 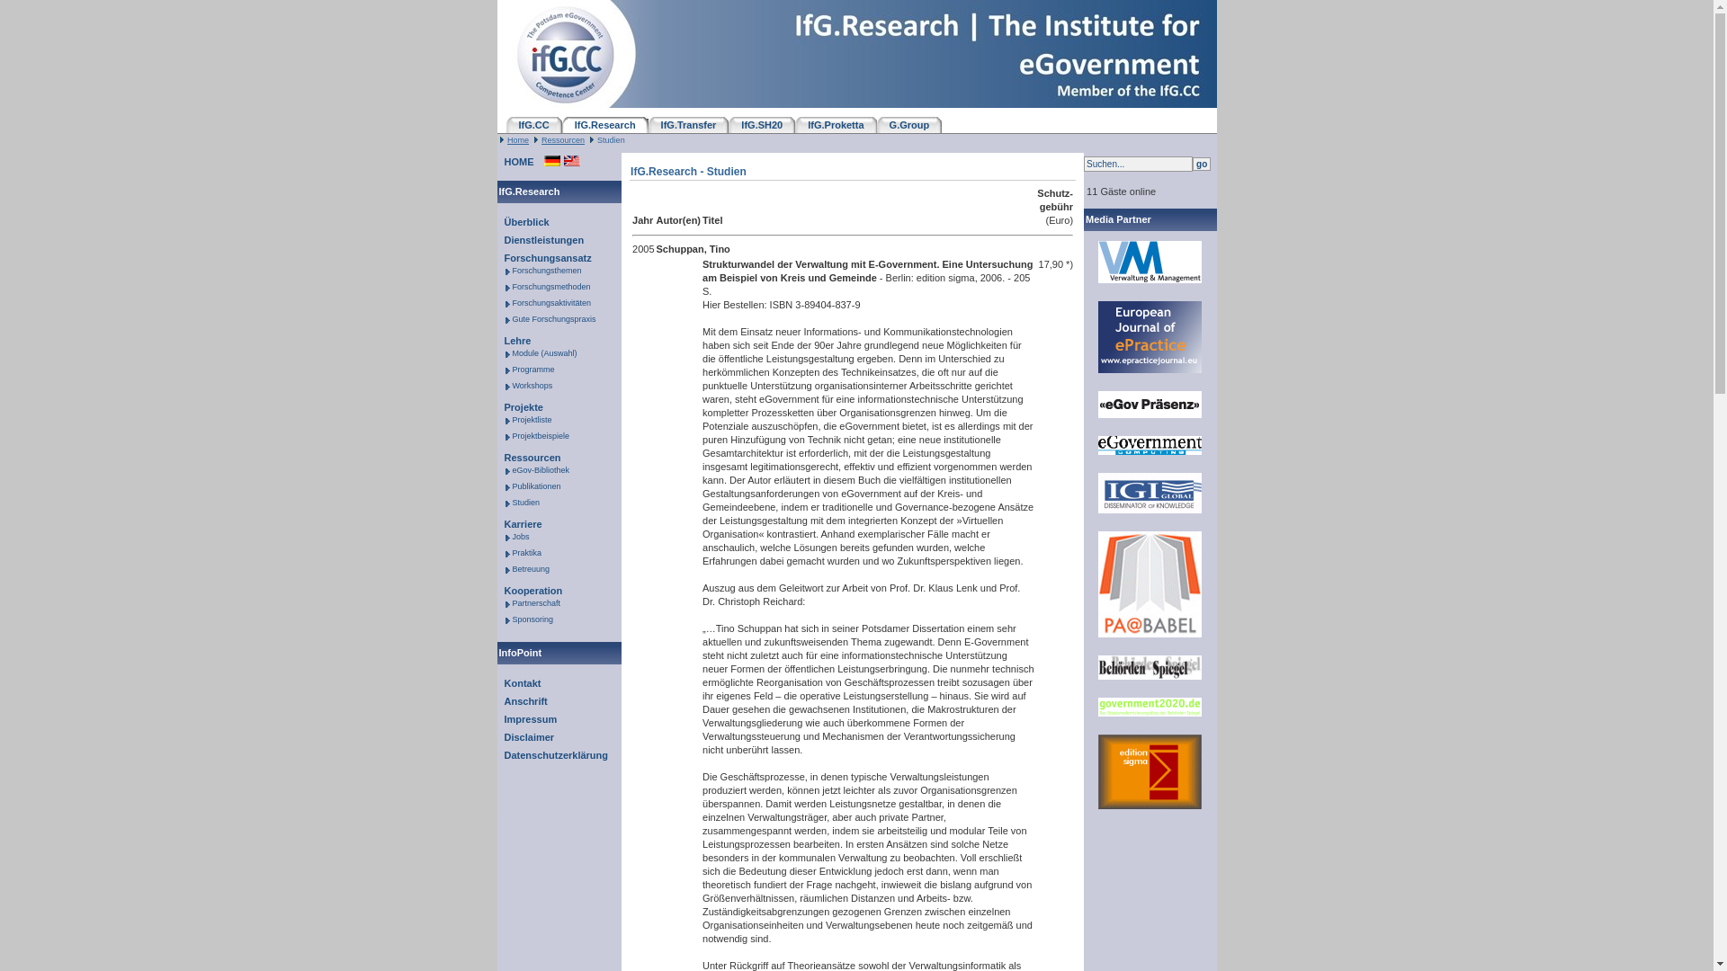 What do you see at coordinates (524, 503) in the screenshot?
I see `Studien` at bounding box center [524, 503].